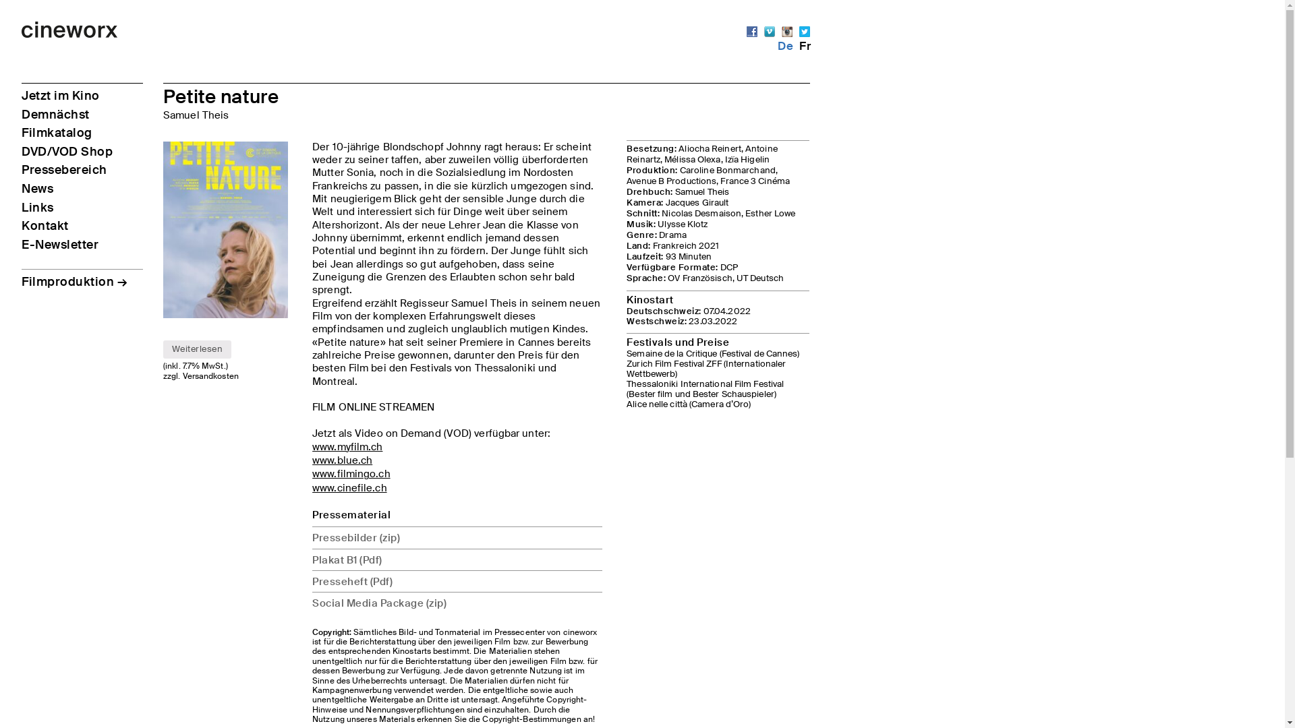  I want to click on Plakat B1 (Pdf), so click(457, 559).